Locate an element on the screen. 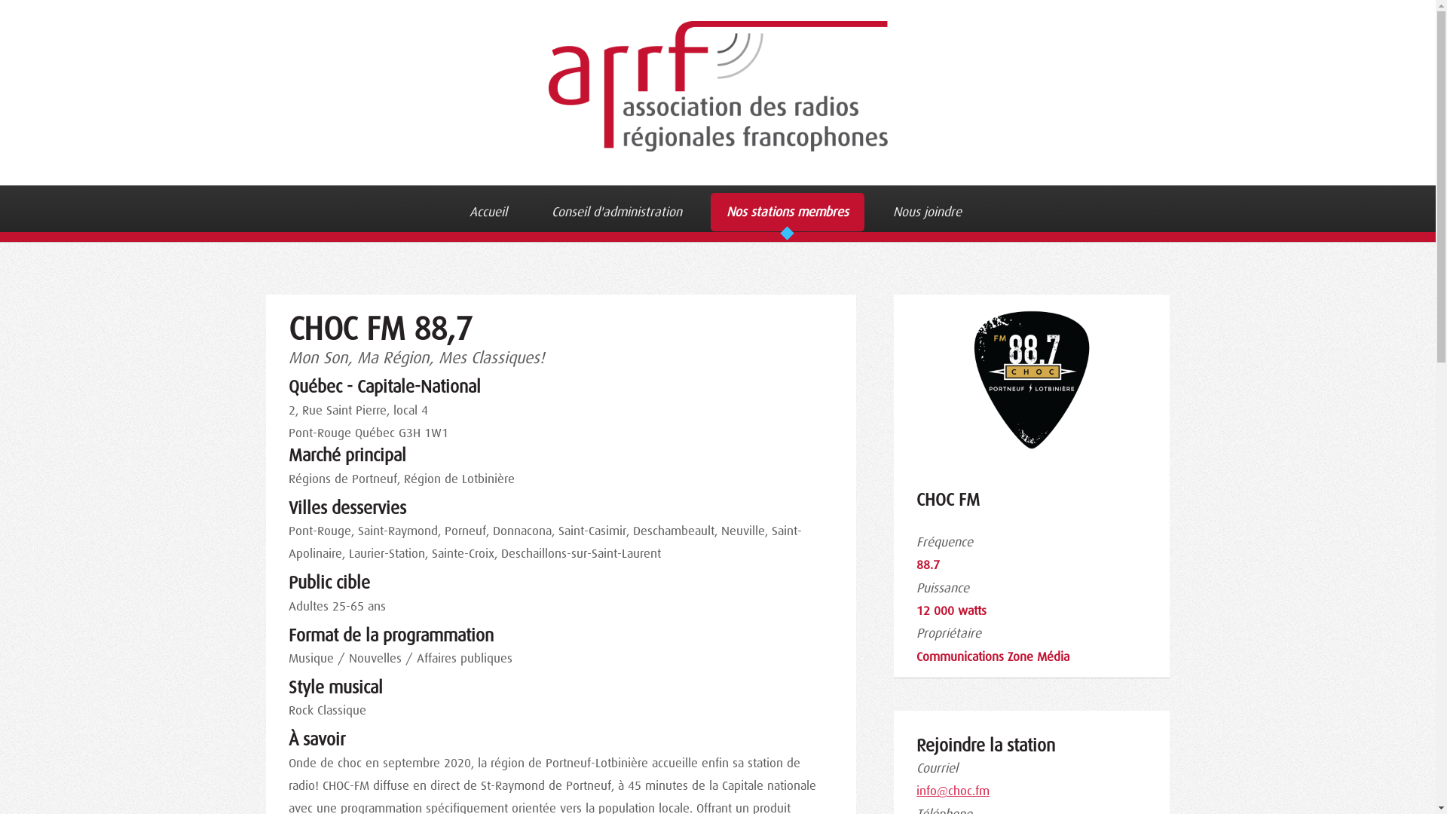 The image size is (1447, 814). Conseil d'administration is located at coordinates (616, 213).